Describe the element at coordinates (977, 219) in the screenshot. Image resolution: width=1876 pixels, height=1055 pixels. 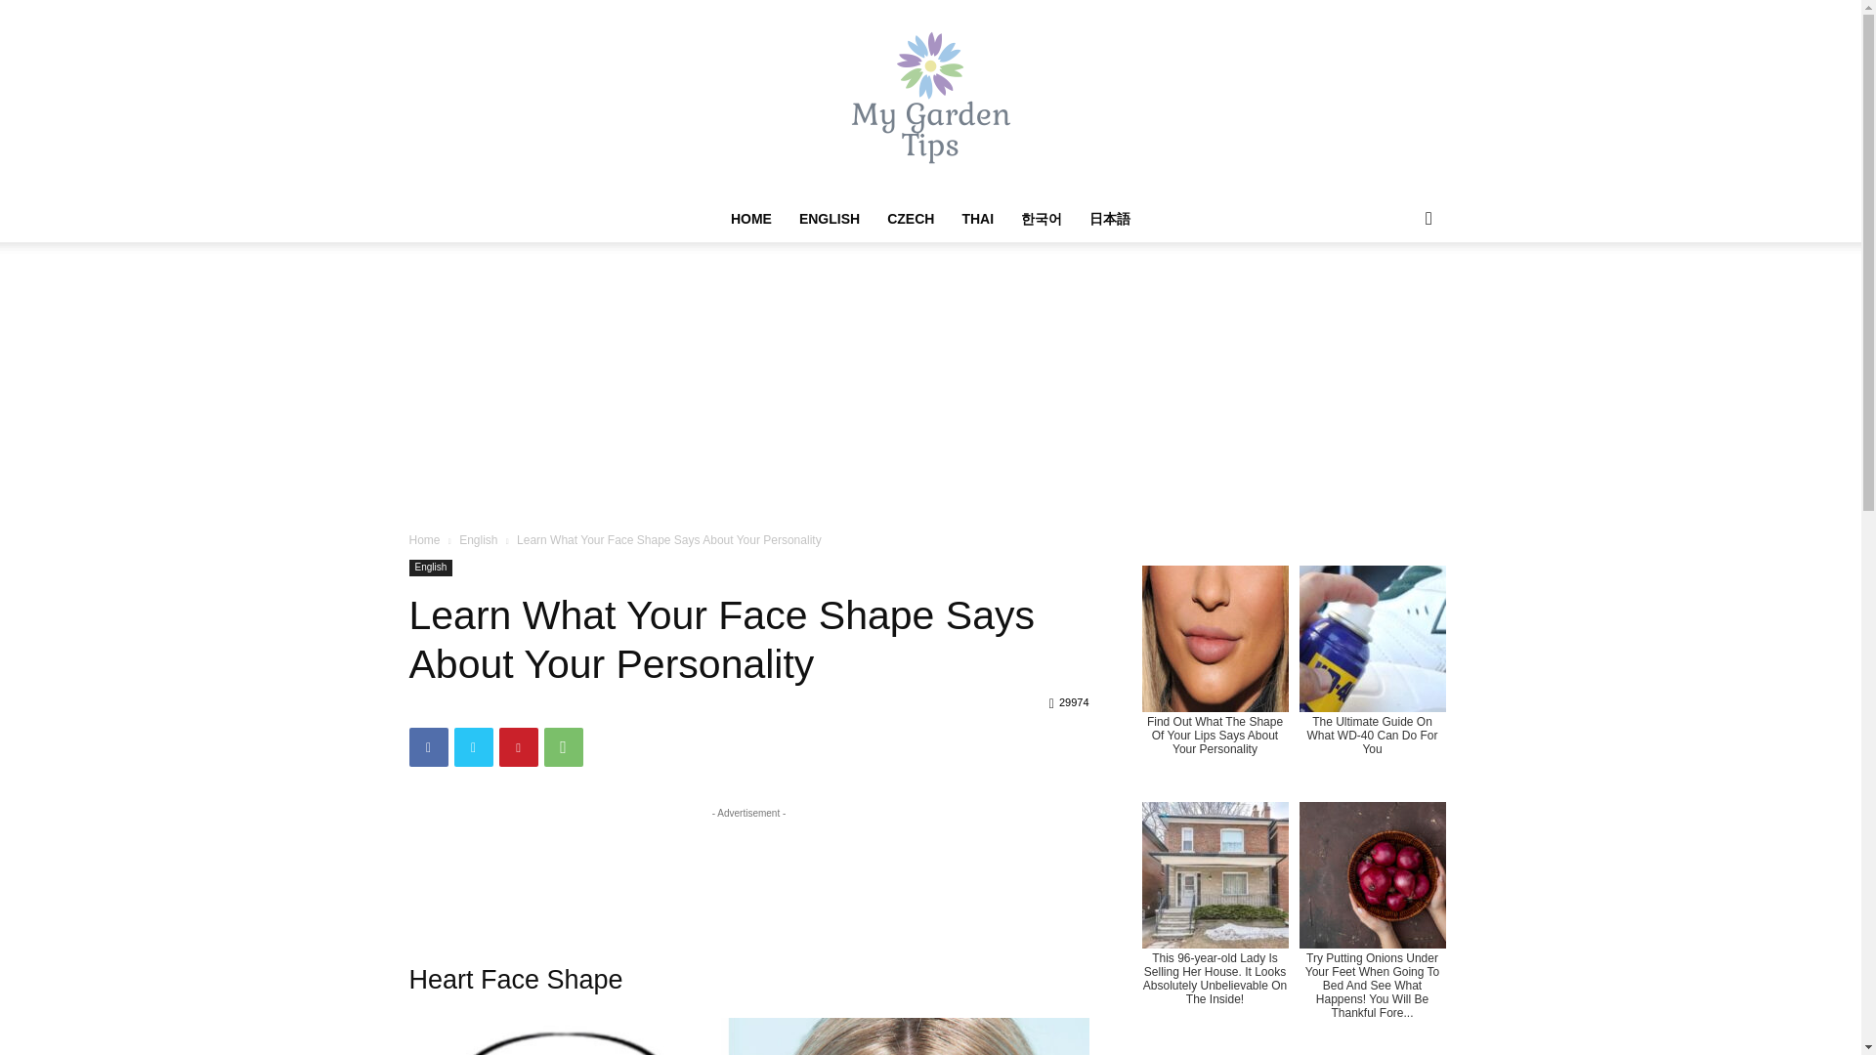
I see `THAI` at that location.